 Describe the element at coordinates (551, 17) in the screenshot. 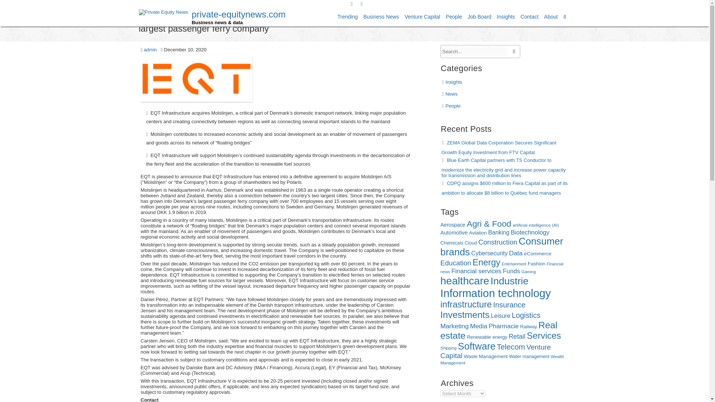

I see `About` at that location.